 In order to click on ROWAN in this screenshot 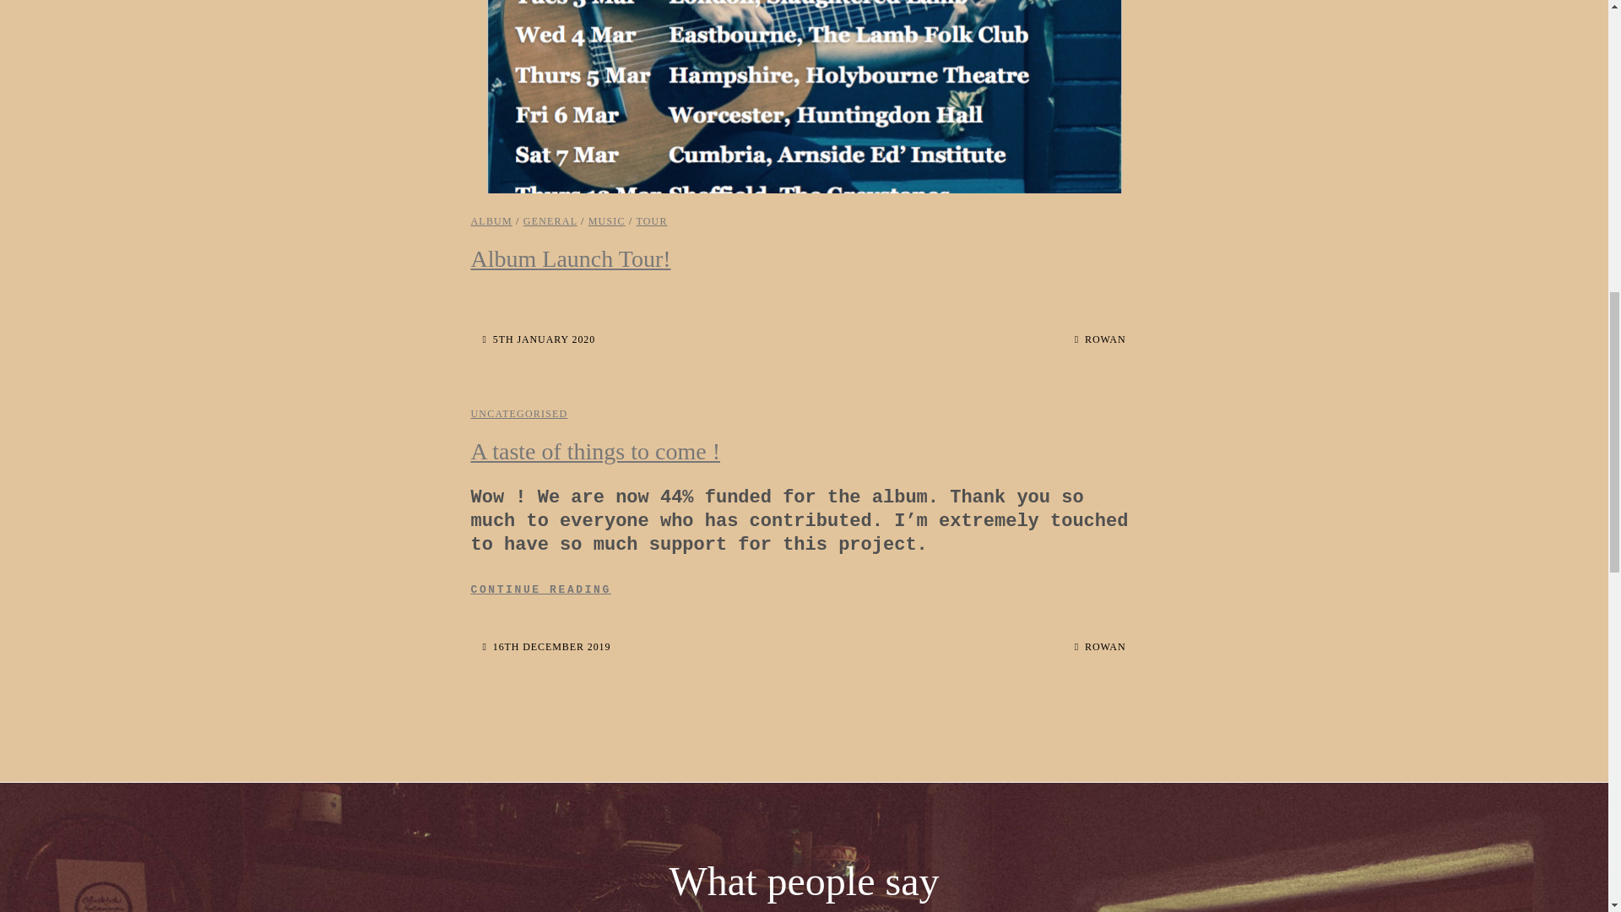, I will do `click(596, 451)`.